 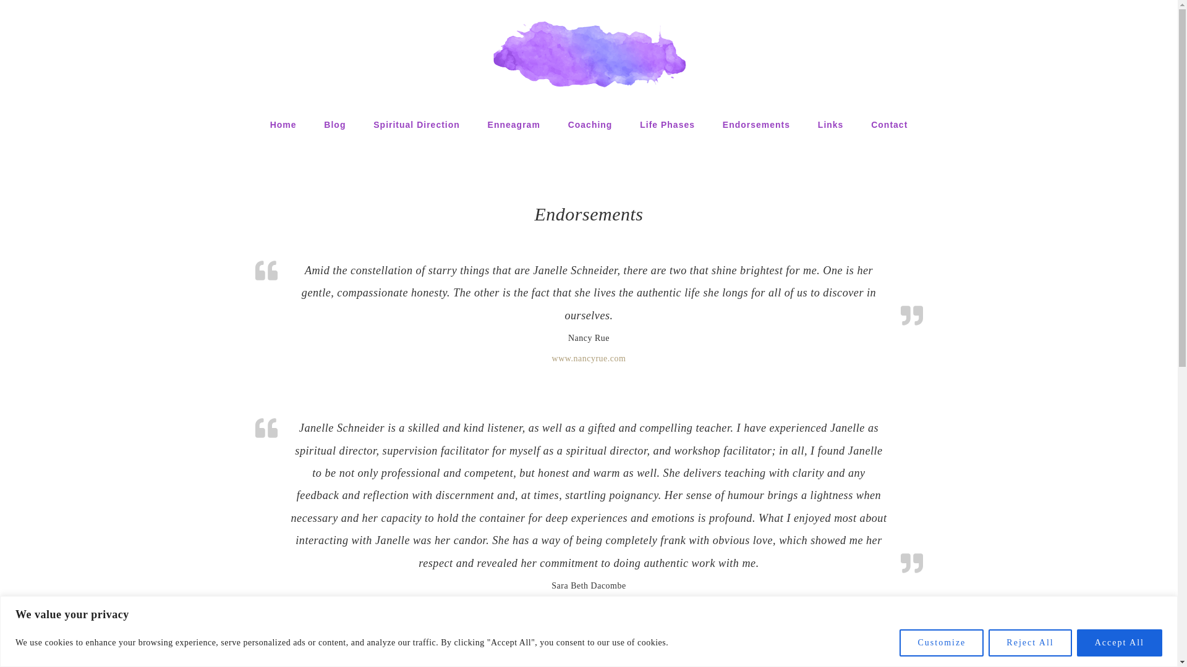 What do you see at coordinates (590, 124) in the screenshot?
I see `Coaching` at bounding box center [590, 124].